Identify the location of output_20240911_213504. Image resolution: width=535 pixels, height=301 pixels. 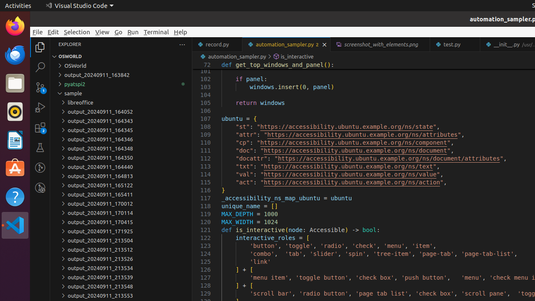
(121, 240).